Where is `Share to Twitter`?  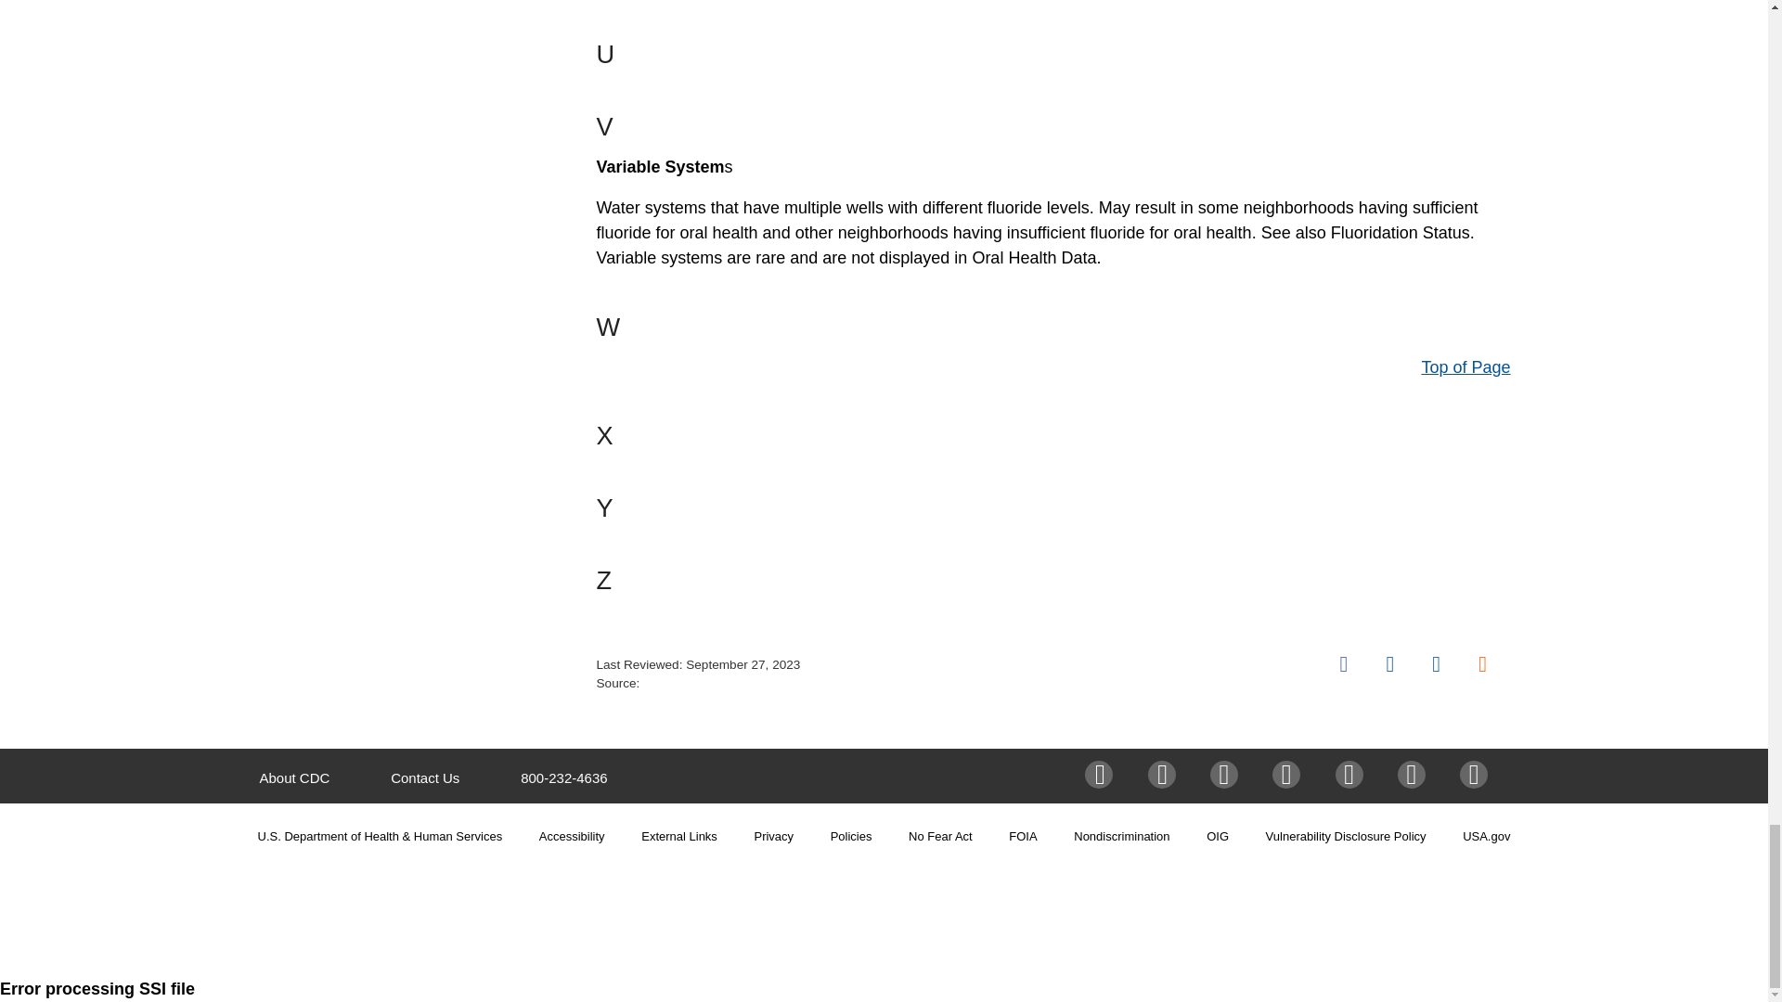
Share to Twitter is located at coordinates (1389, 664).